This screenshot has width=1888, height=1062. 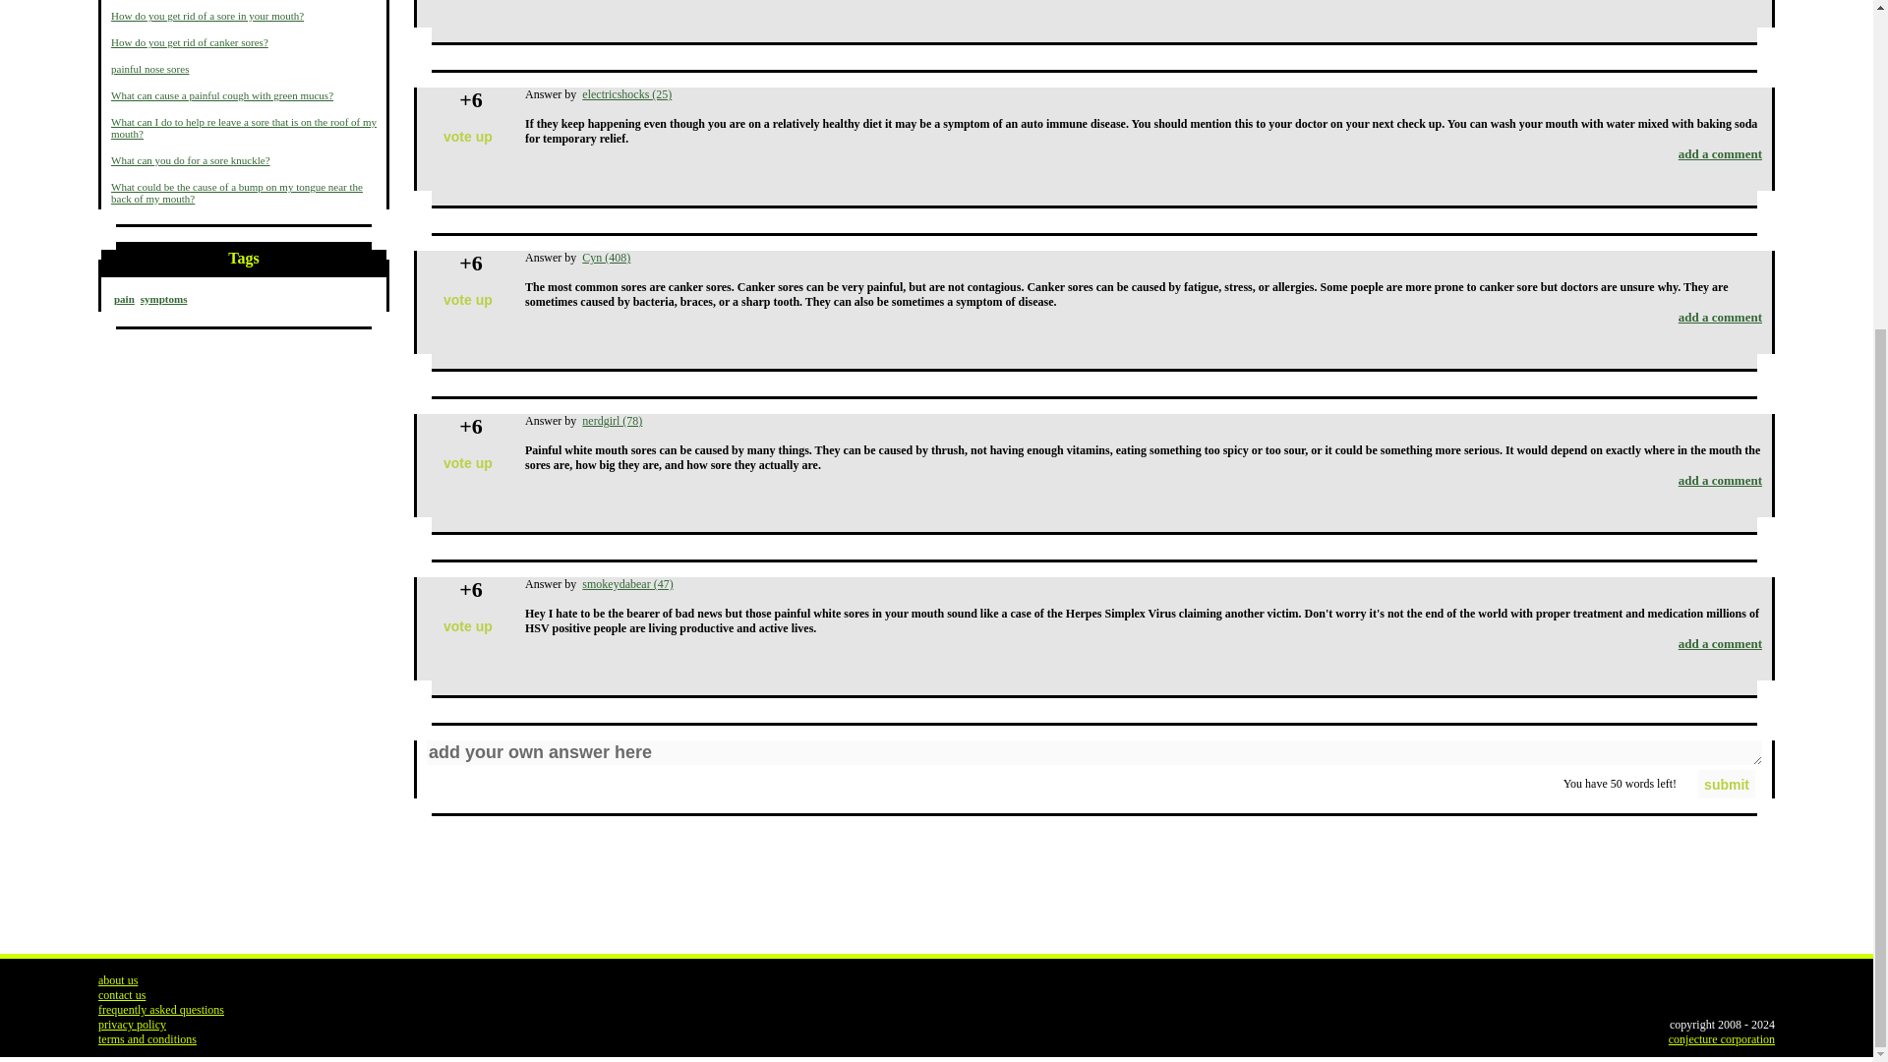 I want to click on How do you get rid of a sore in your mouth?, so click(x=207, y=15).